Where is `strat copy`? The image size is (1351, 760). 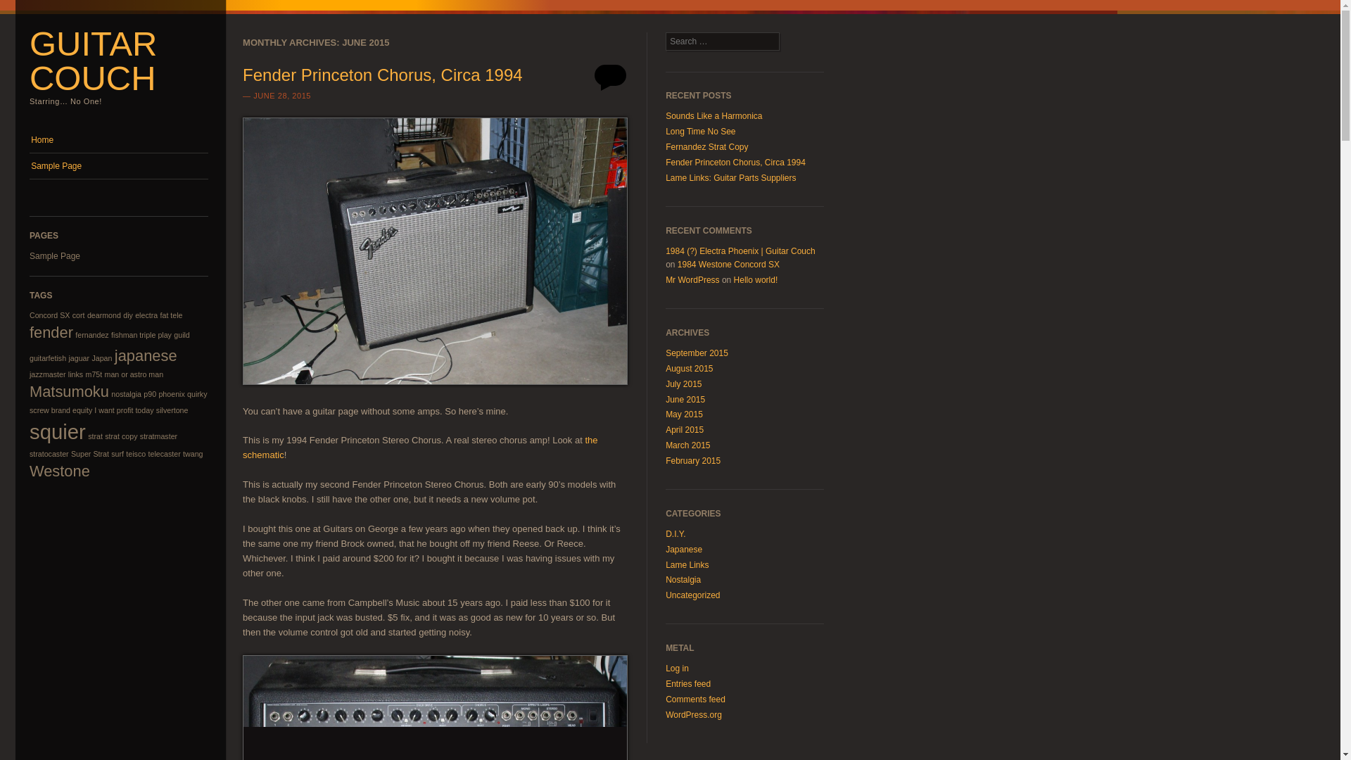 strat copy is located at coordinates (121, 436).